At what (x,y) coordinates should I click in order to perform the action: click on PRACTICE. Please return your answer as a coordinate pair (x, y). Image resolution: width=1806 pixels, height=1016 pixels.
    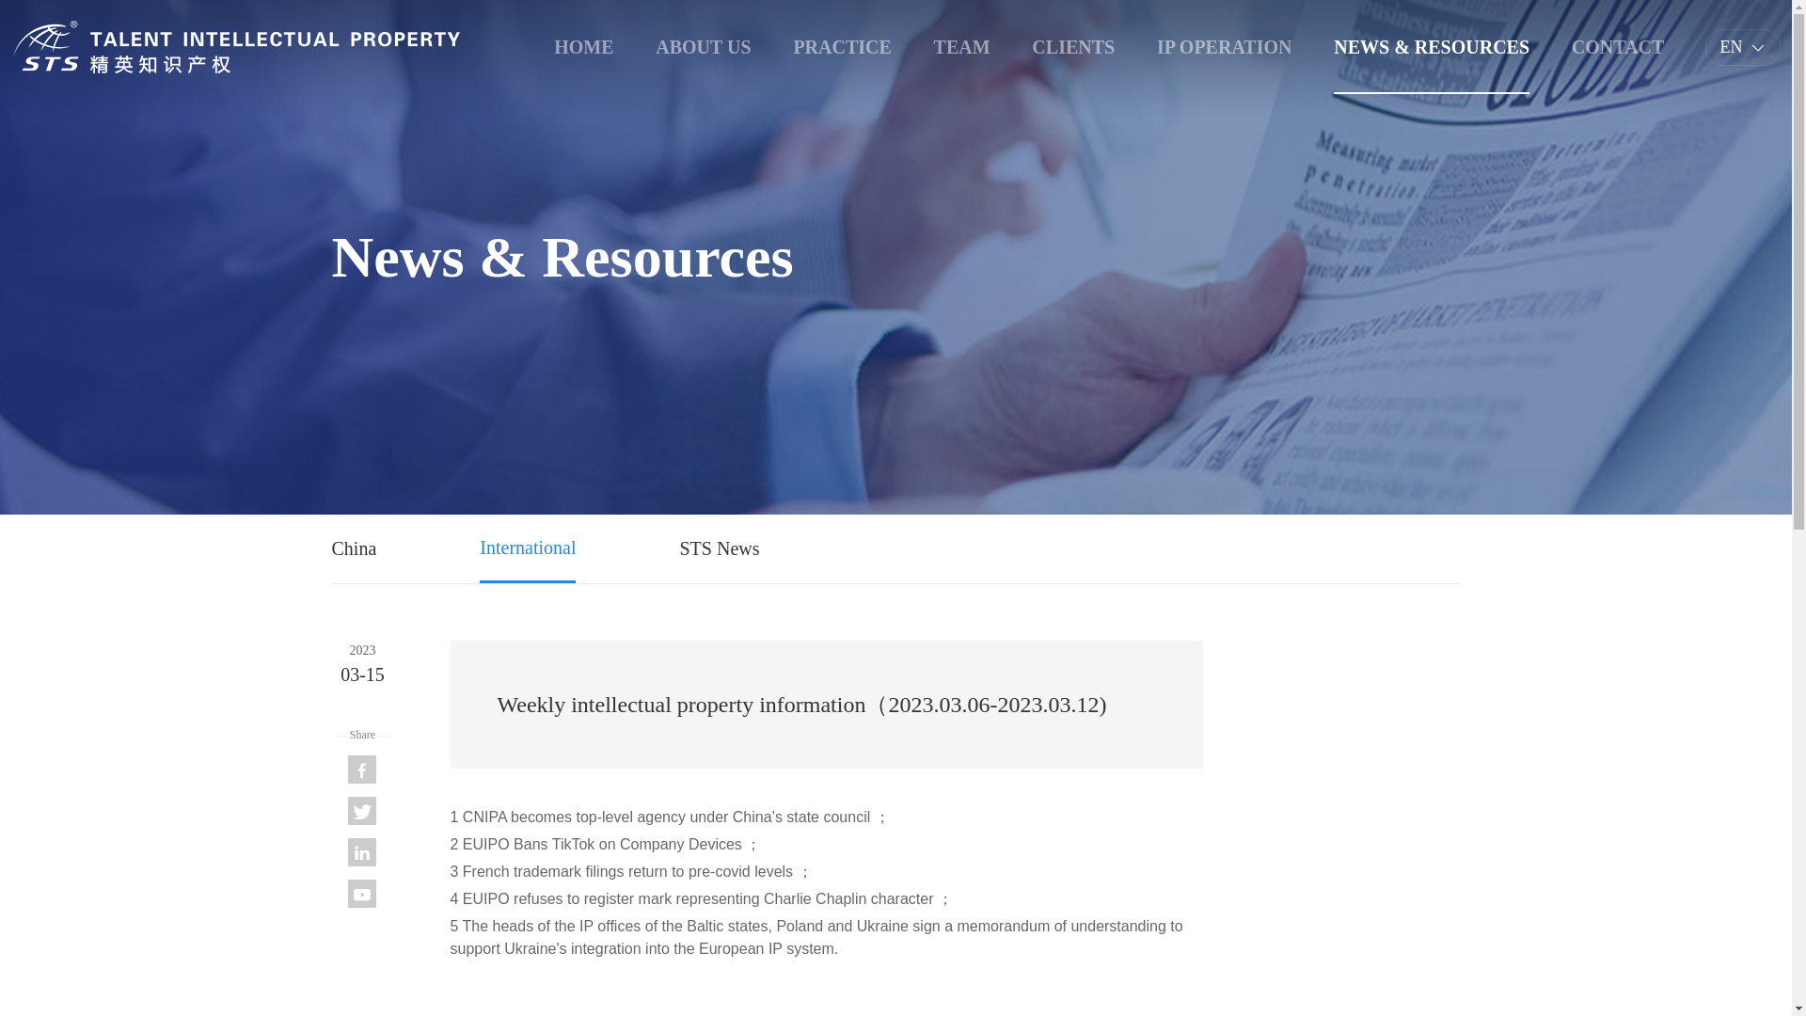
    Looking at the image, I should click on (841, 47).